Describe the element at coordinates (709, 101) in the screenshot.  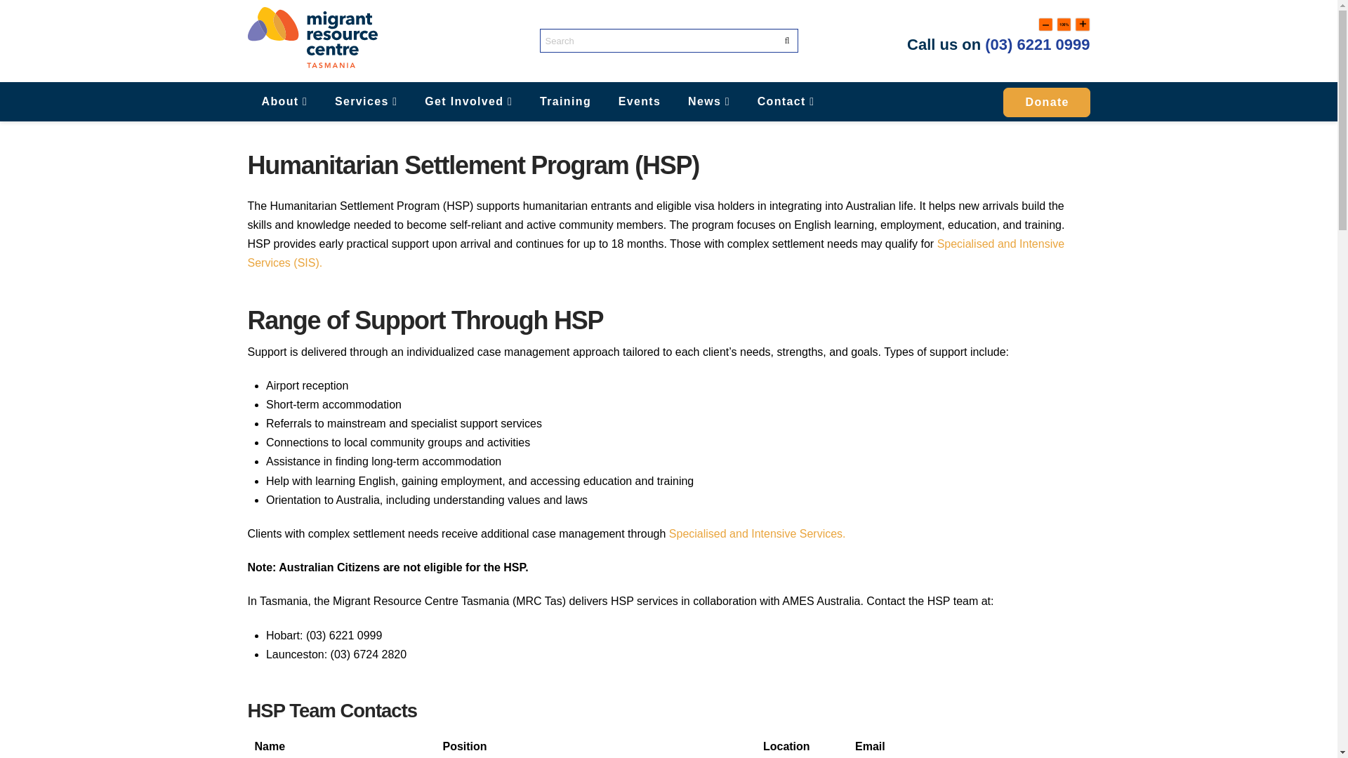
I see `News` at that location.